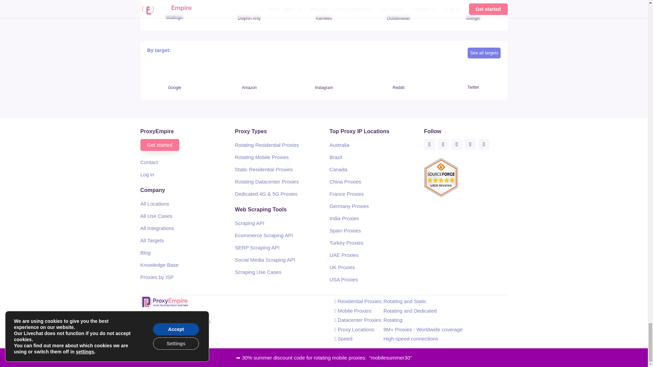 Image resolution: width=653 pixels, height=367 pixels. What do you see at coordinates (470, 144) in the screenshot?
I see `Follow on LinkedIn` at bounding box center [470, 144].